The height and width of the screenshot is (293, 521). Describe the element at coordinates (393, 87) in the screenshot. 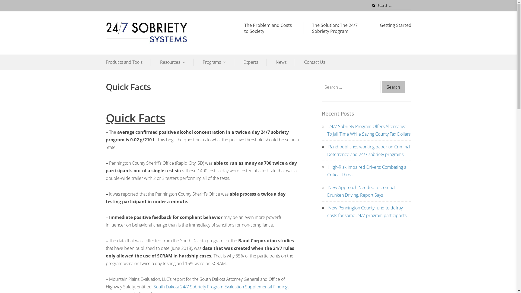

I see `Search` at that location.